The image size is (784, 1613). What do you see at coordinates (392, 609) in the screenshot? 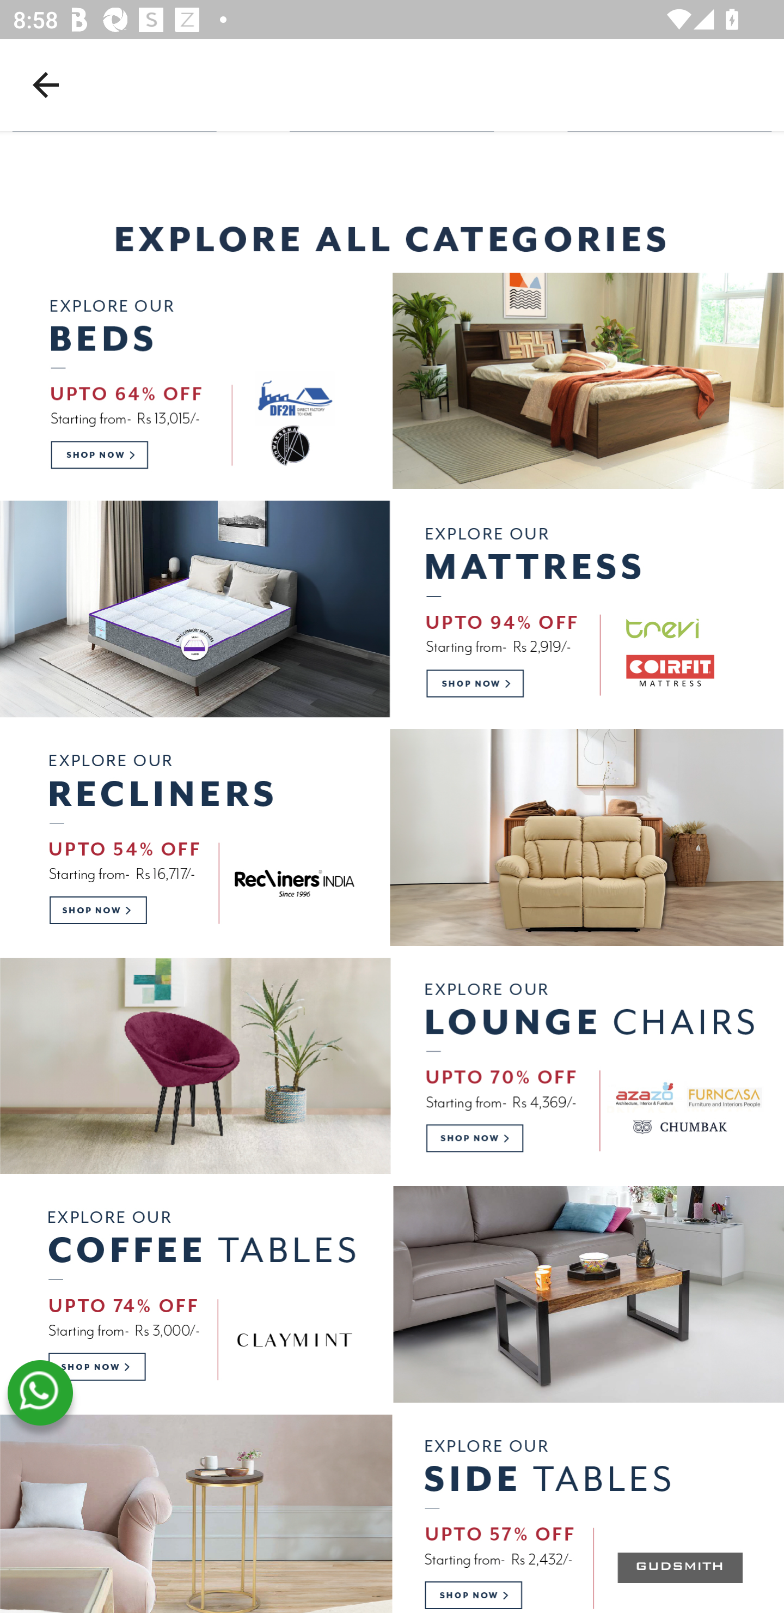
I see `VMI_Explore_brands_mattress` at bounding box center [392, 609].